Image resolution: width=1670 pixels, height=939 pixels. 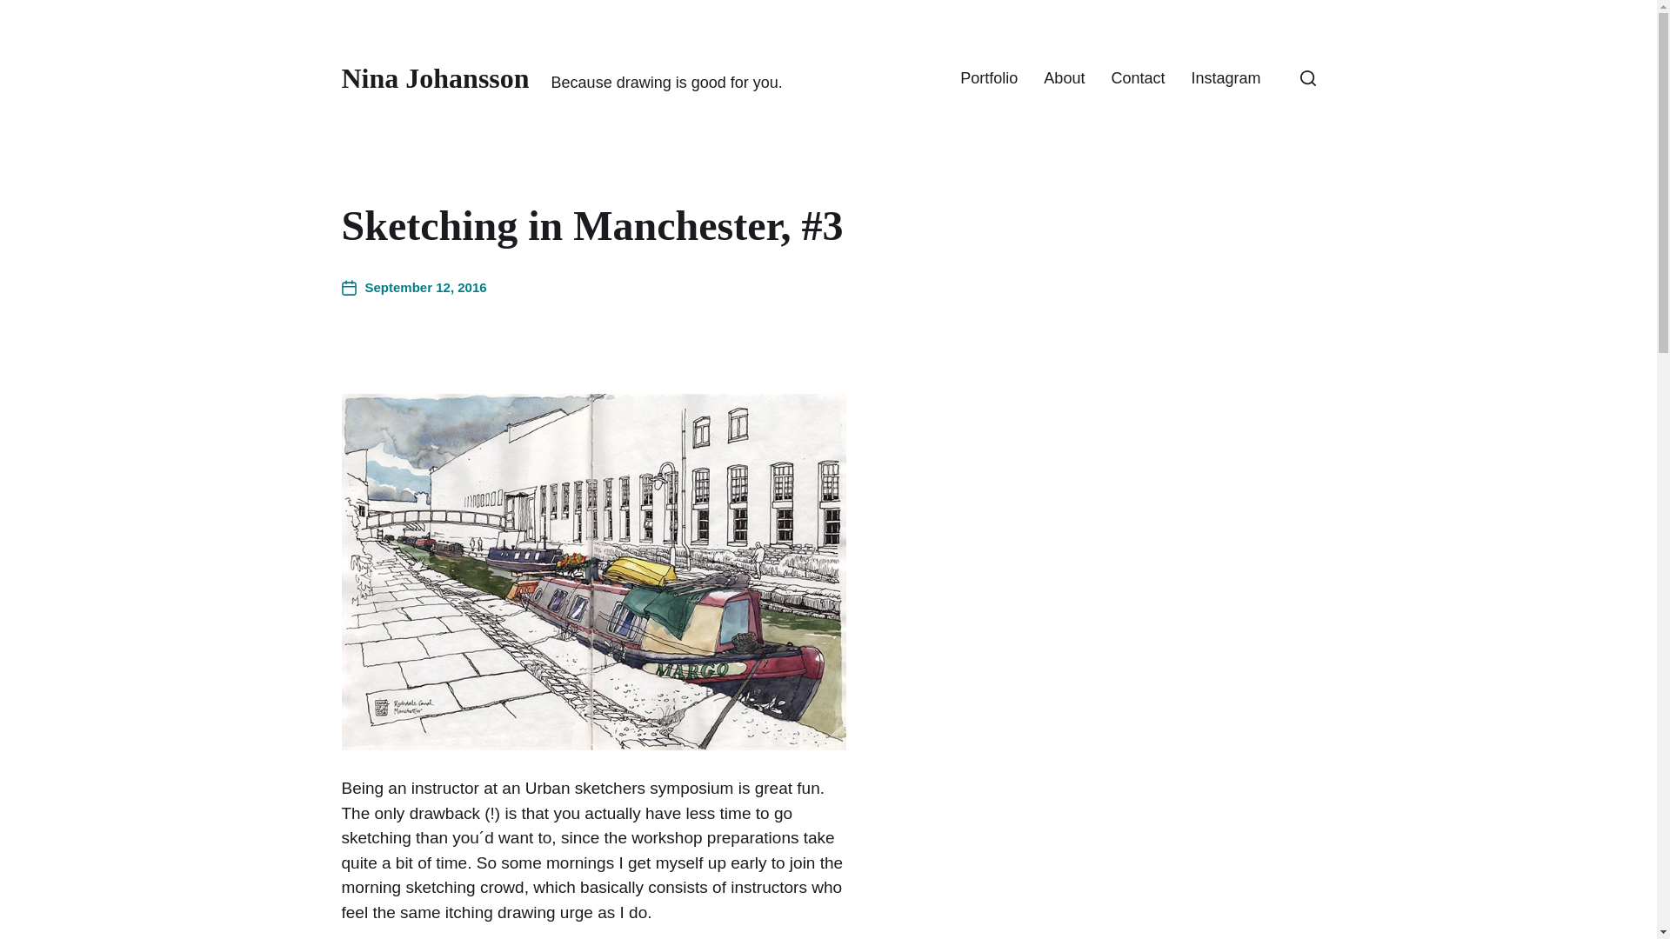 What do you see at coordinates (988, 78) in the screenshot?
I see `Portfolio` at bounding box center [988, 78].